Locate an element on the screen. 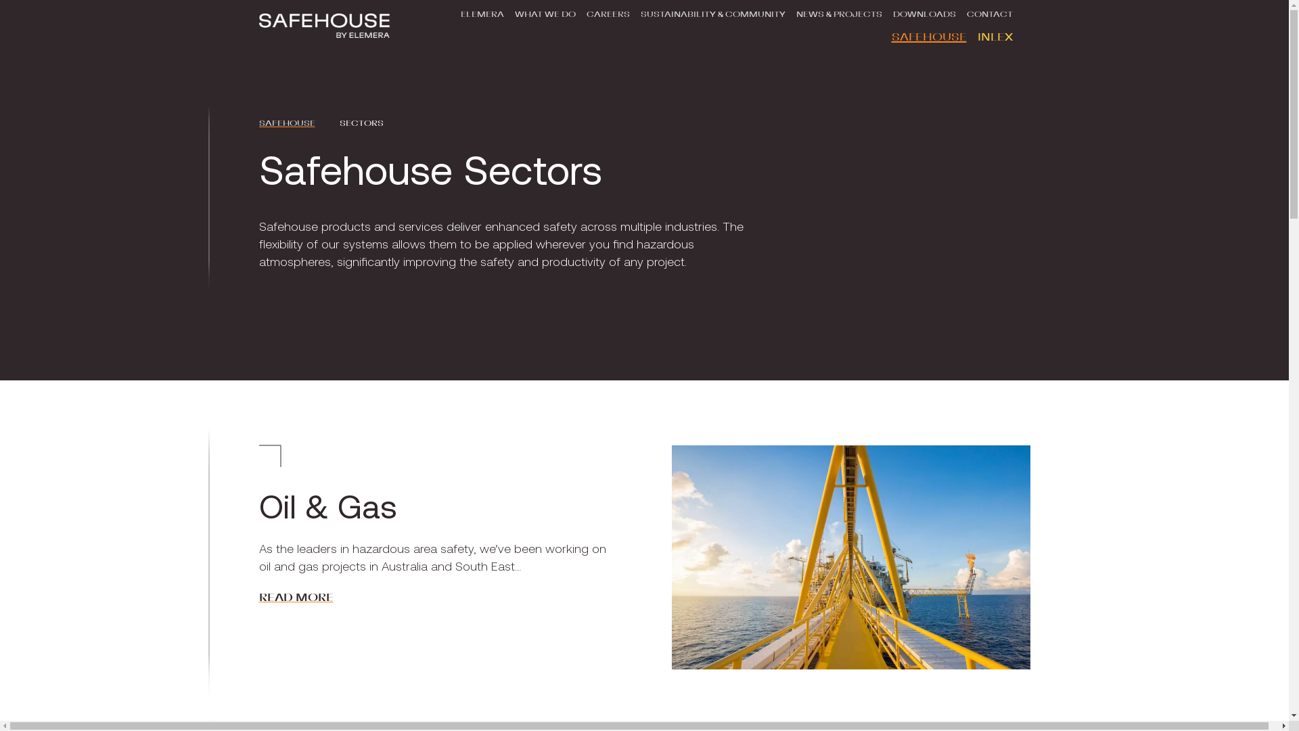 The image size is (1299, 731). Click to open the search dialog is located at coordinates (1024, 6).